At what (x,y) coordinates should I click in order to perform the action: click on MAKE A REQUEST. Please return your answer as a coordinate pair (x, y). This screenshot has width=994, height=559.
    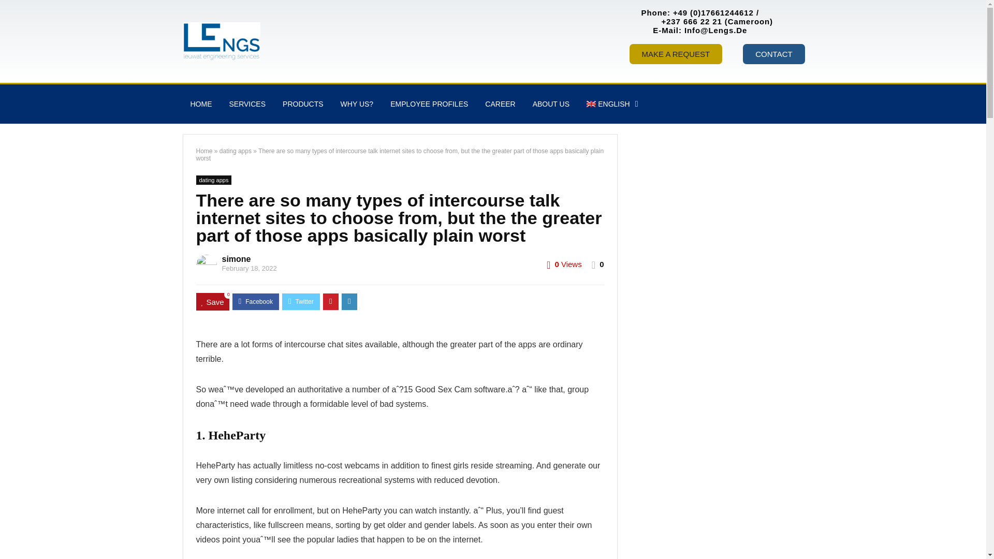
    Looking at the image, I should click on (676, 54).